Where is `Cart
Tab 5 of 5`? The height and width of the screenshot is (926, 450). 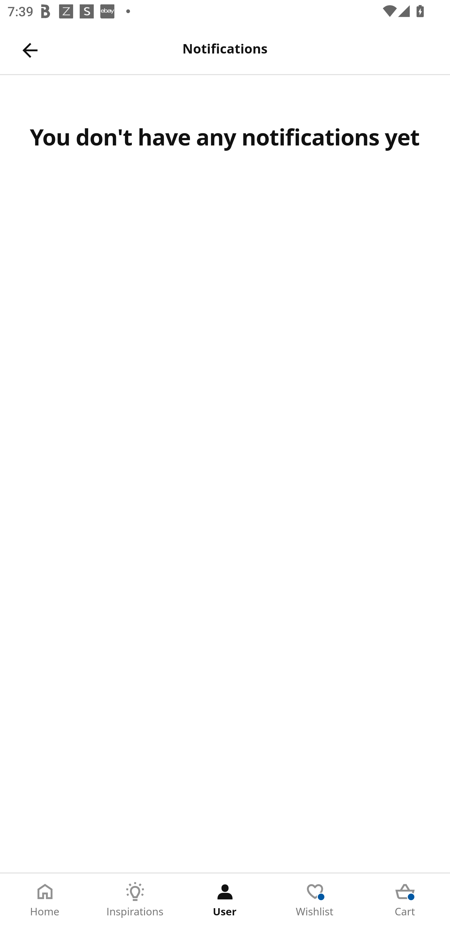 Cart
Tab 5 of 5 is located at coordinates (405, 900).